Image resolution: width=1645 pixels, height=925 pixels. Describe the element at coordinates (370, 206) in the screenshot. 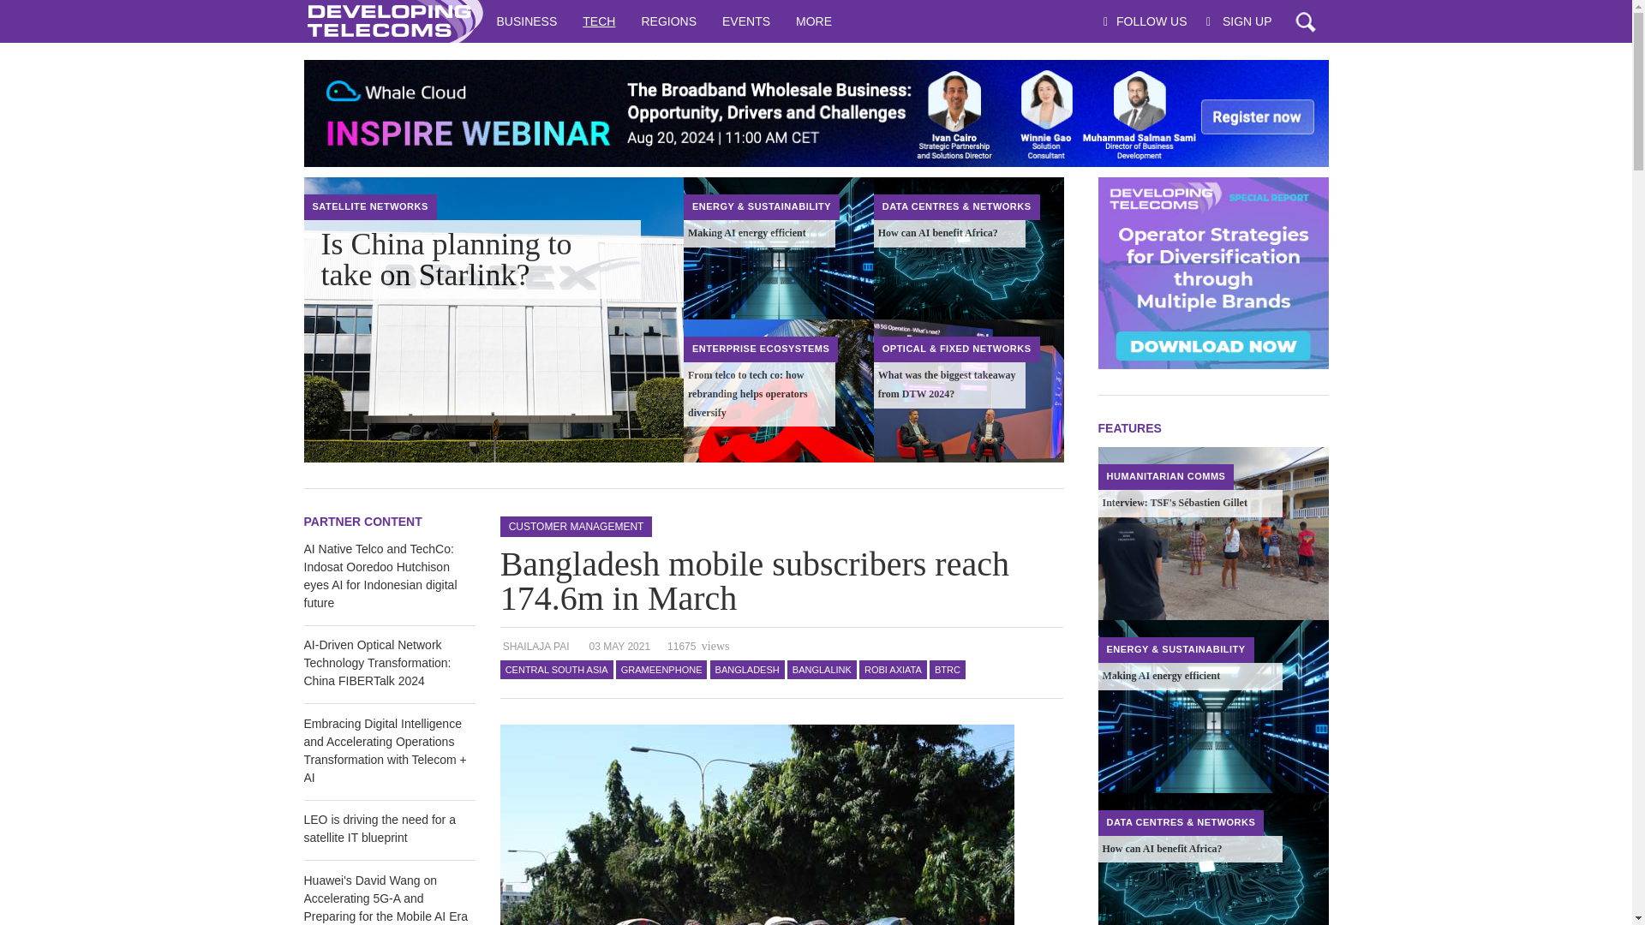

I see `Satellite Networks` at that location.